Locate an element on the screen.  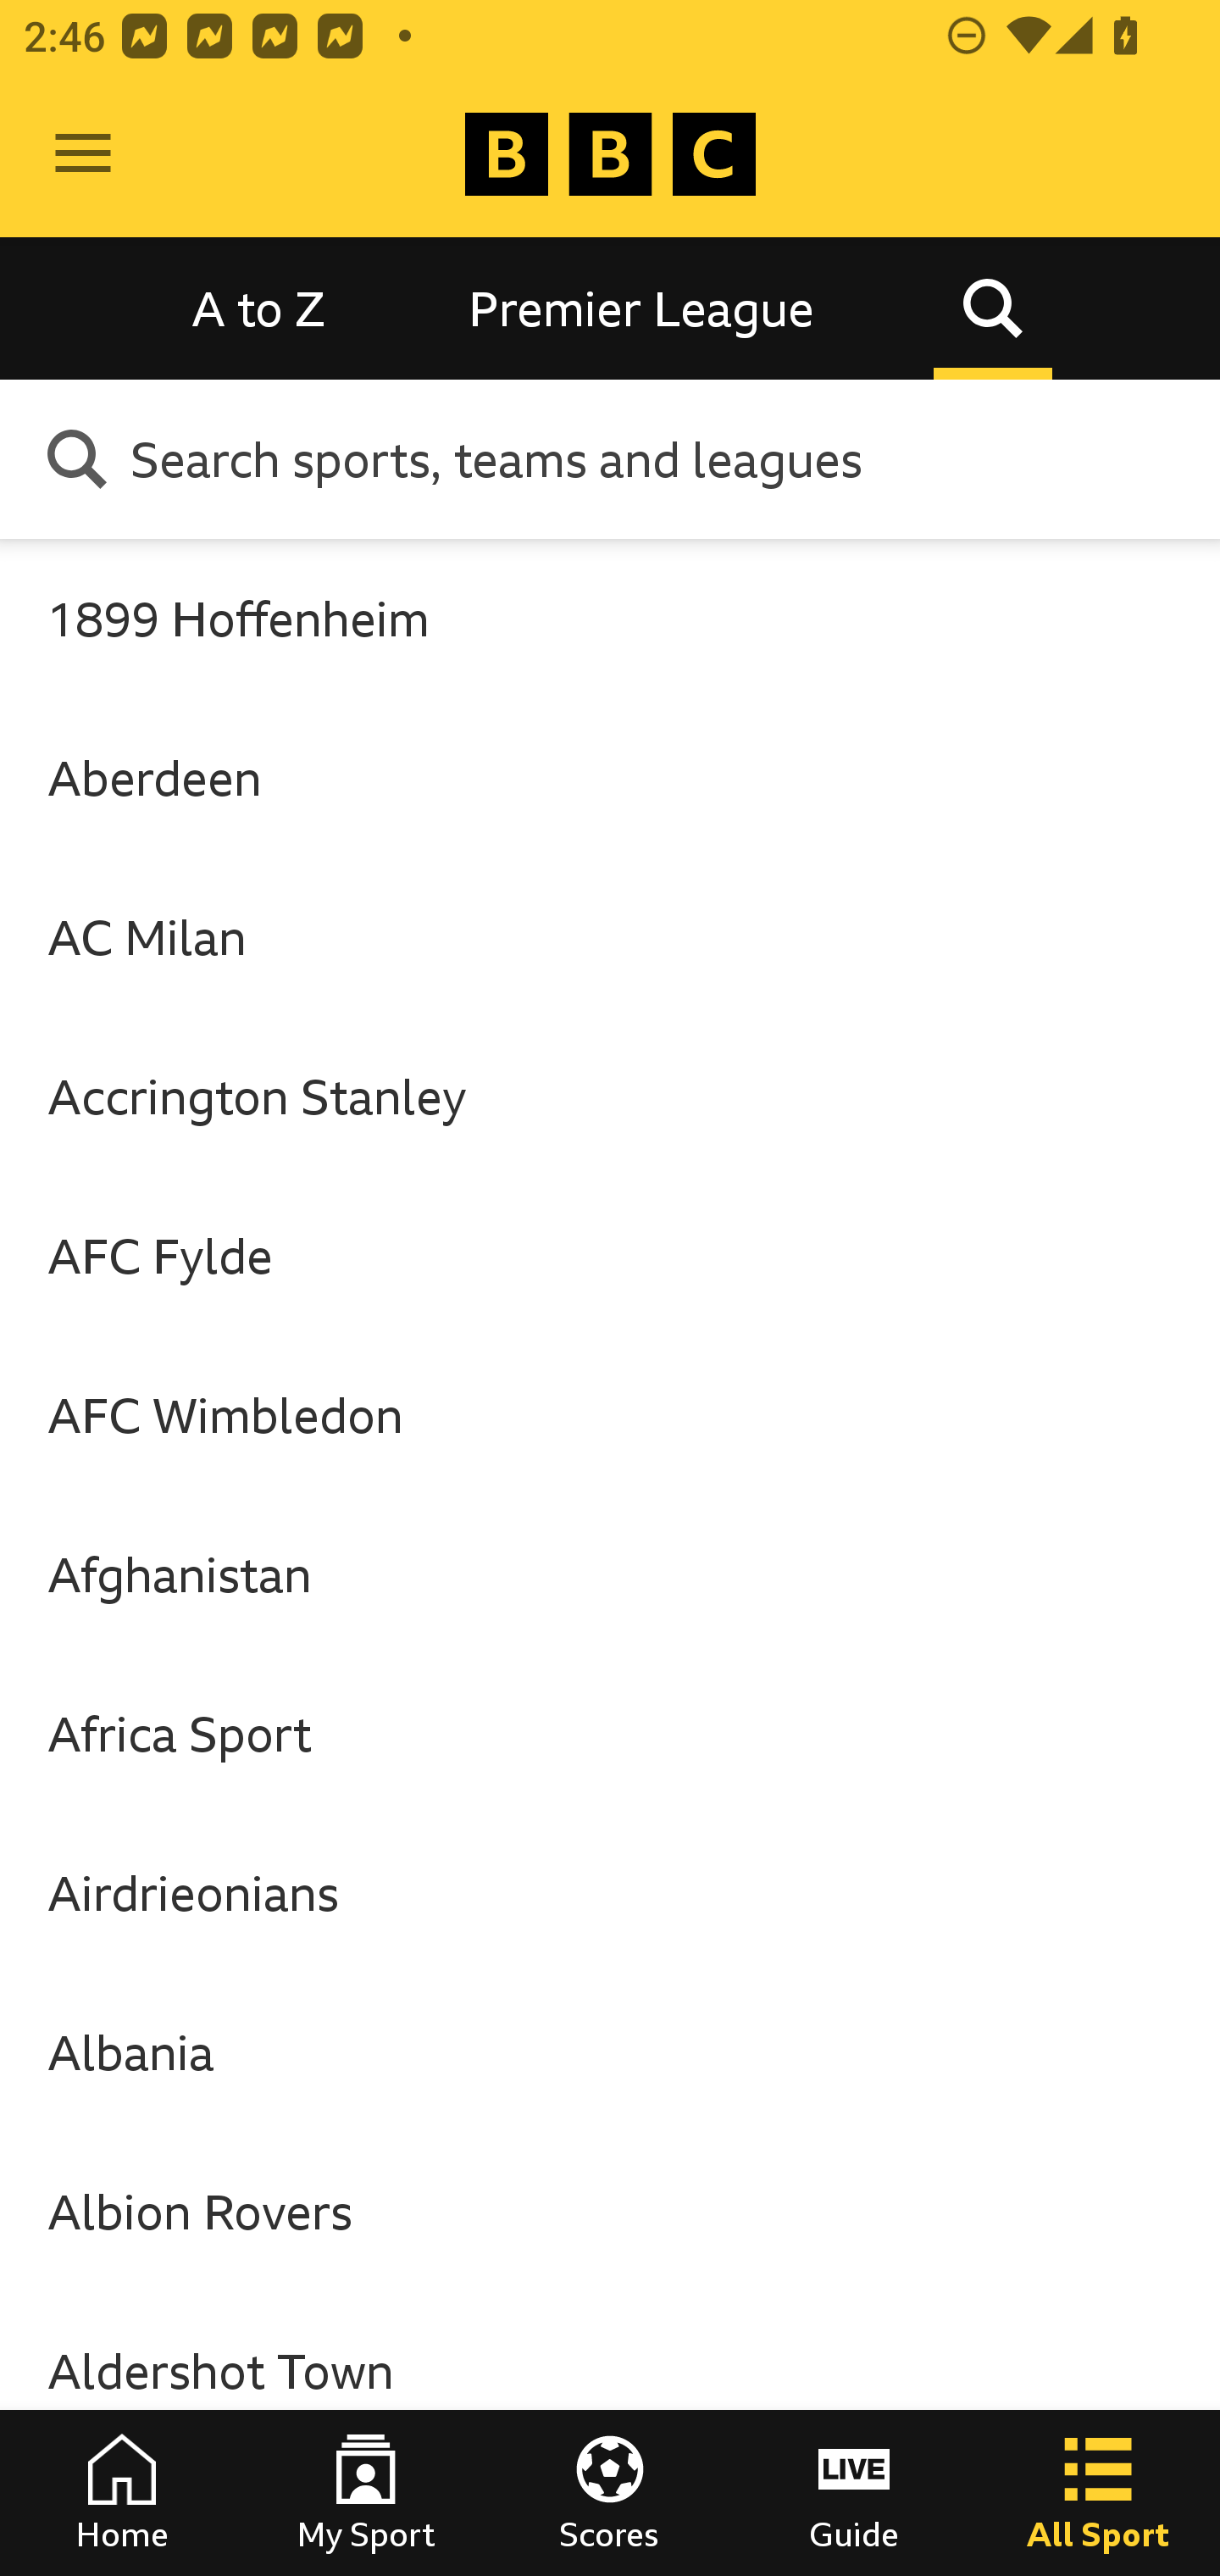
AFC Wimbledon is located at coordinates (610, 1413).